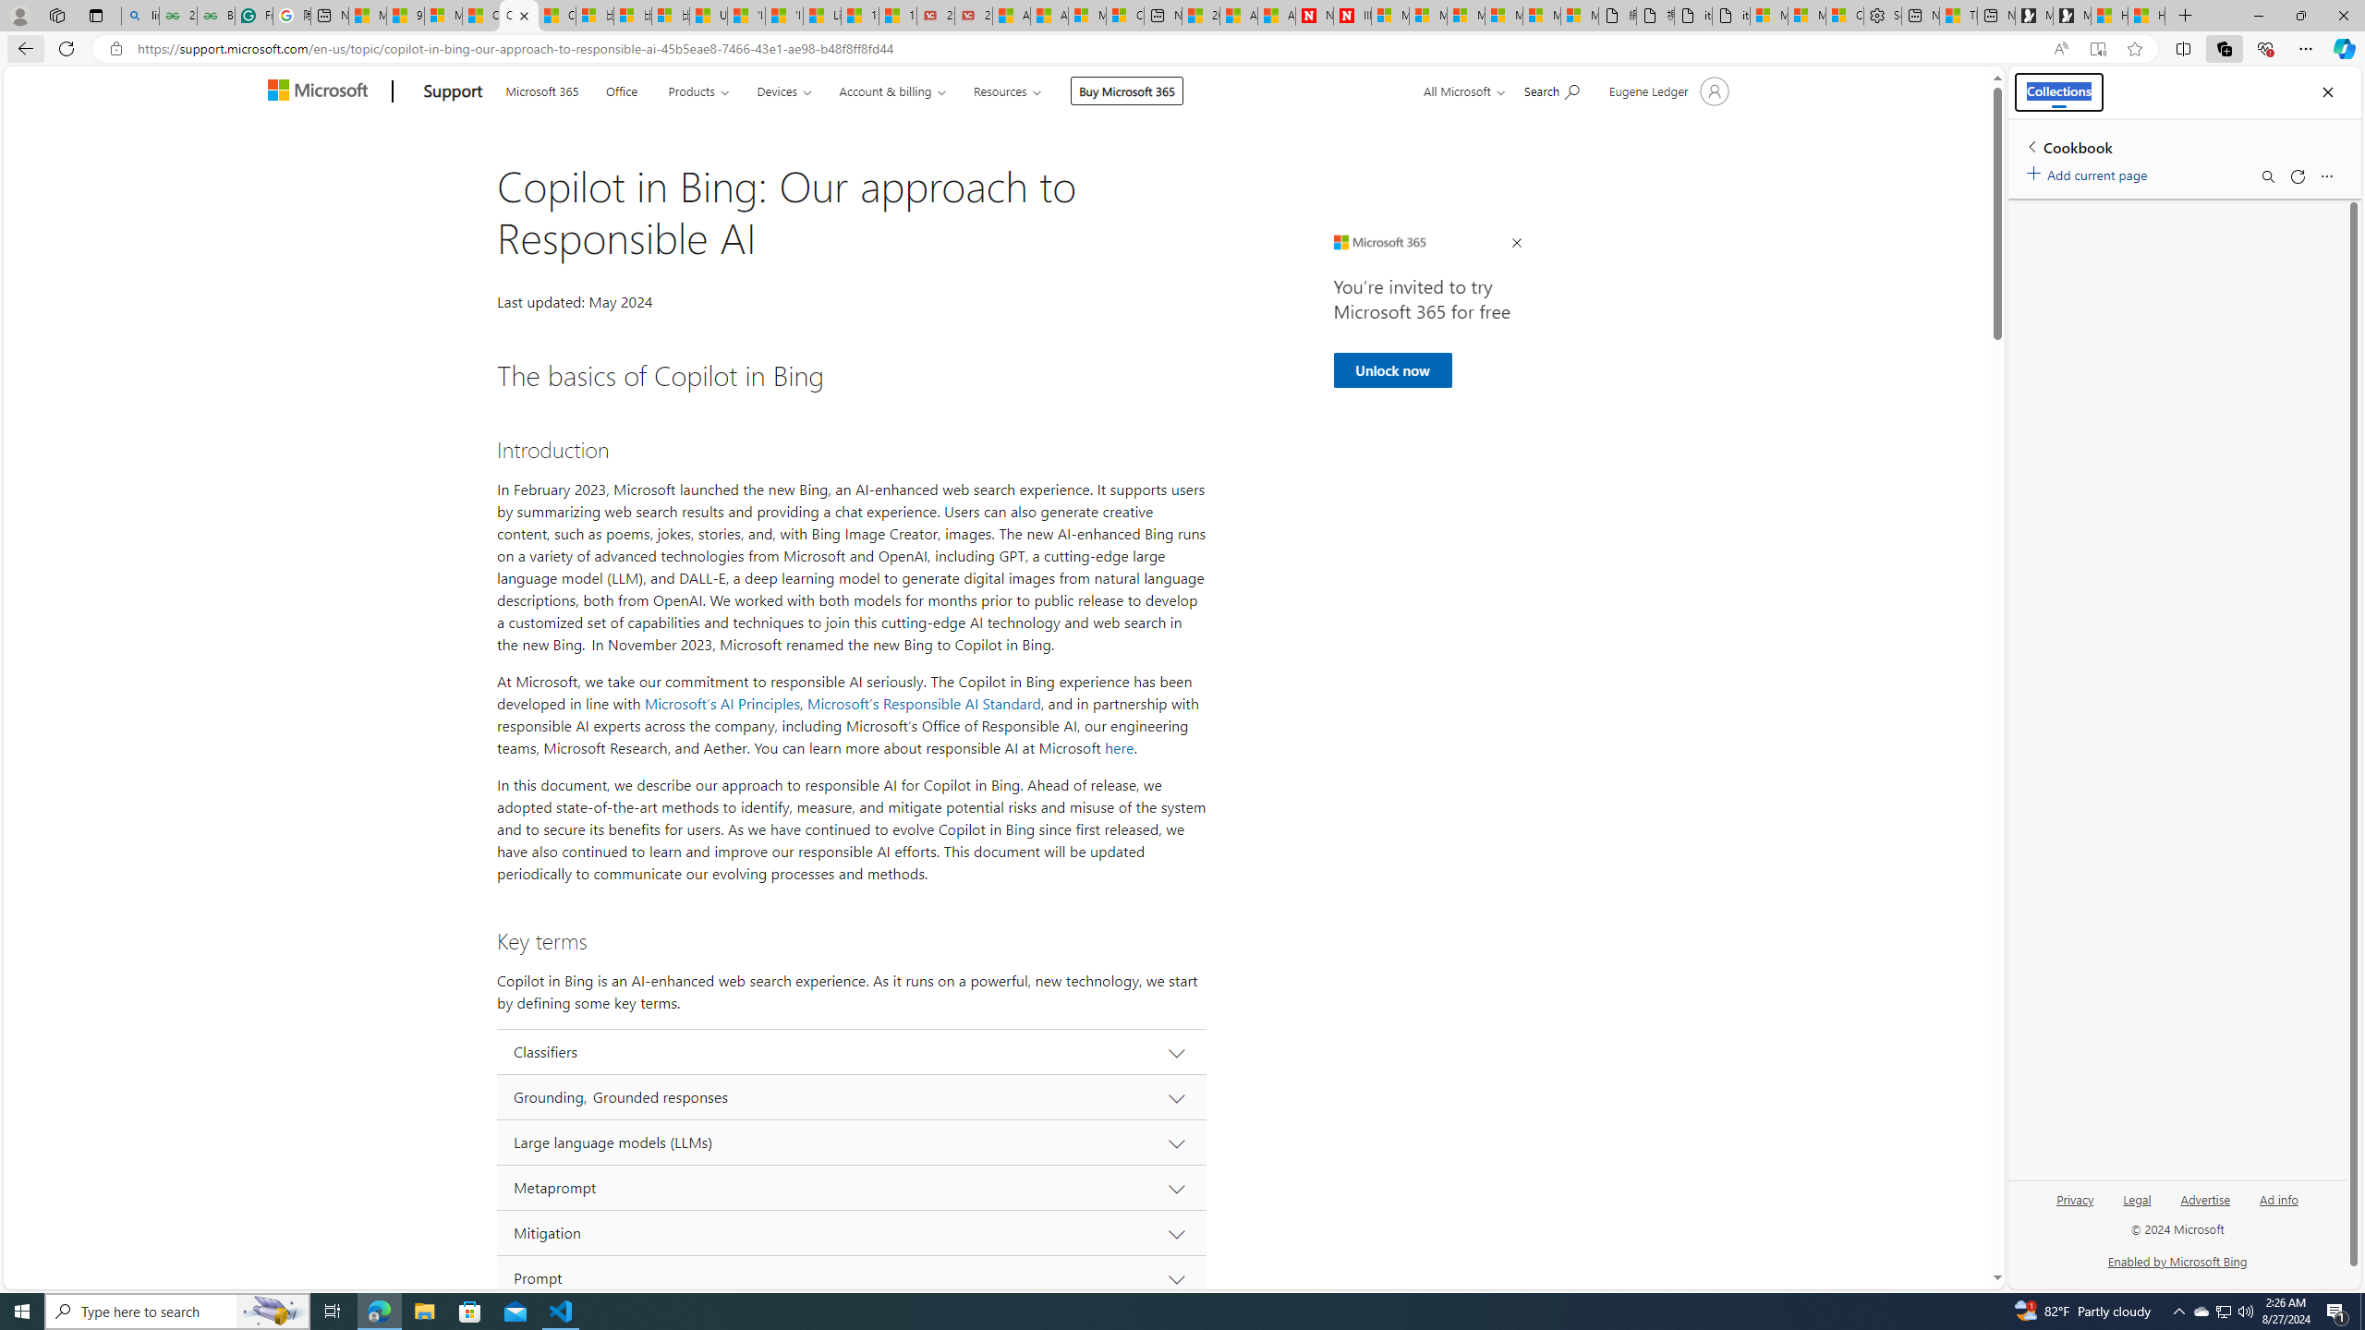  Describe the element at coordinates (1550, 89) in the screenshot. I see `Search for help` at that location.